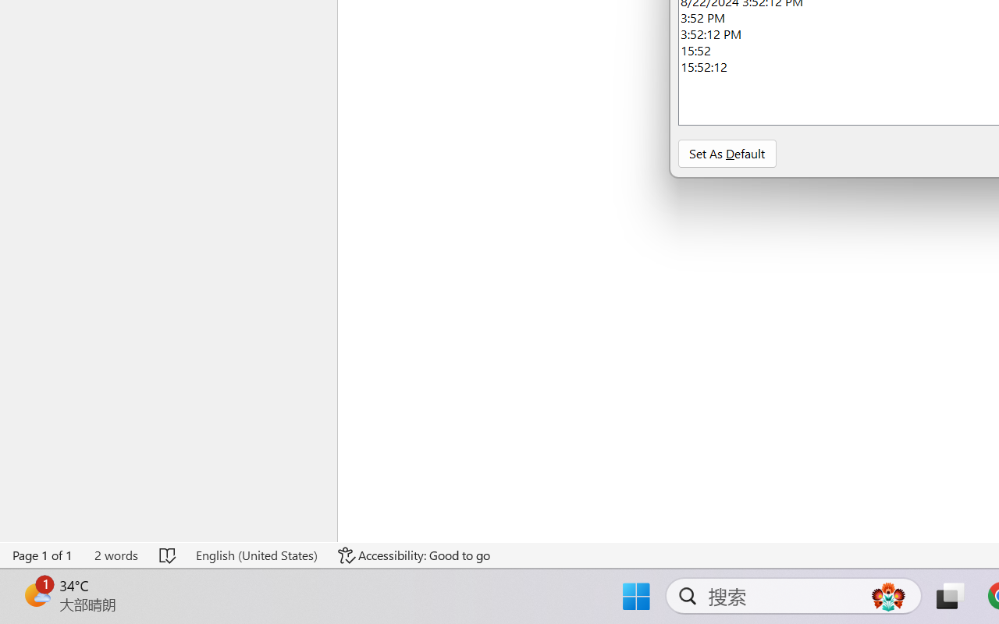 The height and width of the screenshot is (624, 999). What do you see at coordinates (414, 555) in the screenshot?
I see `Accessibility Checker Accessibility: Good to go` at bounding box center [414, 555].